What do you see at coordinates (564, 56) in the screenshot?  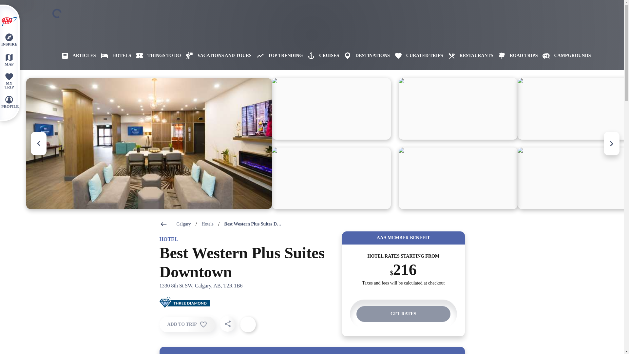 I see `CAMPGROUNDS` at bounding box center [564, 56].